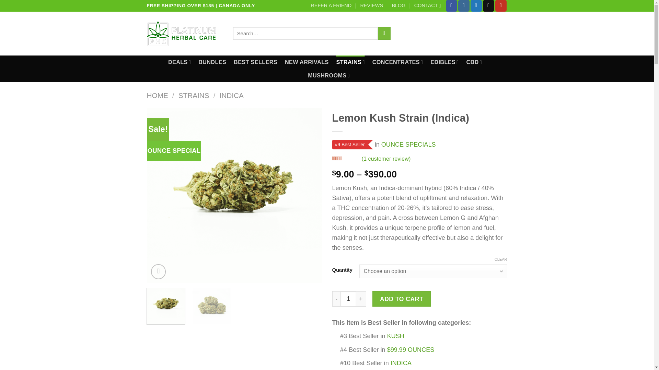 Image resolution: width=659 pixels, height=370 pixels. I want to click on Follow on Instagram, so click(463, 5).